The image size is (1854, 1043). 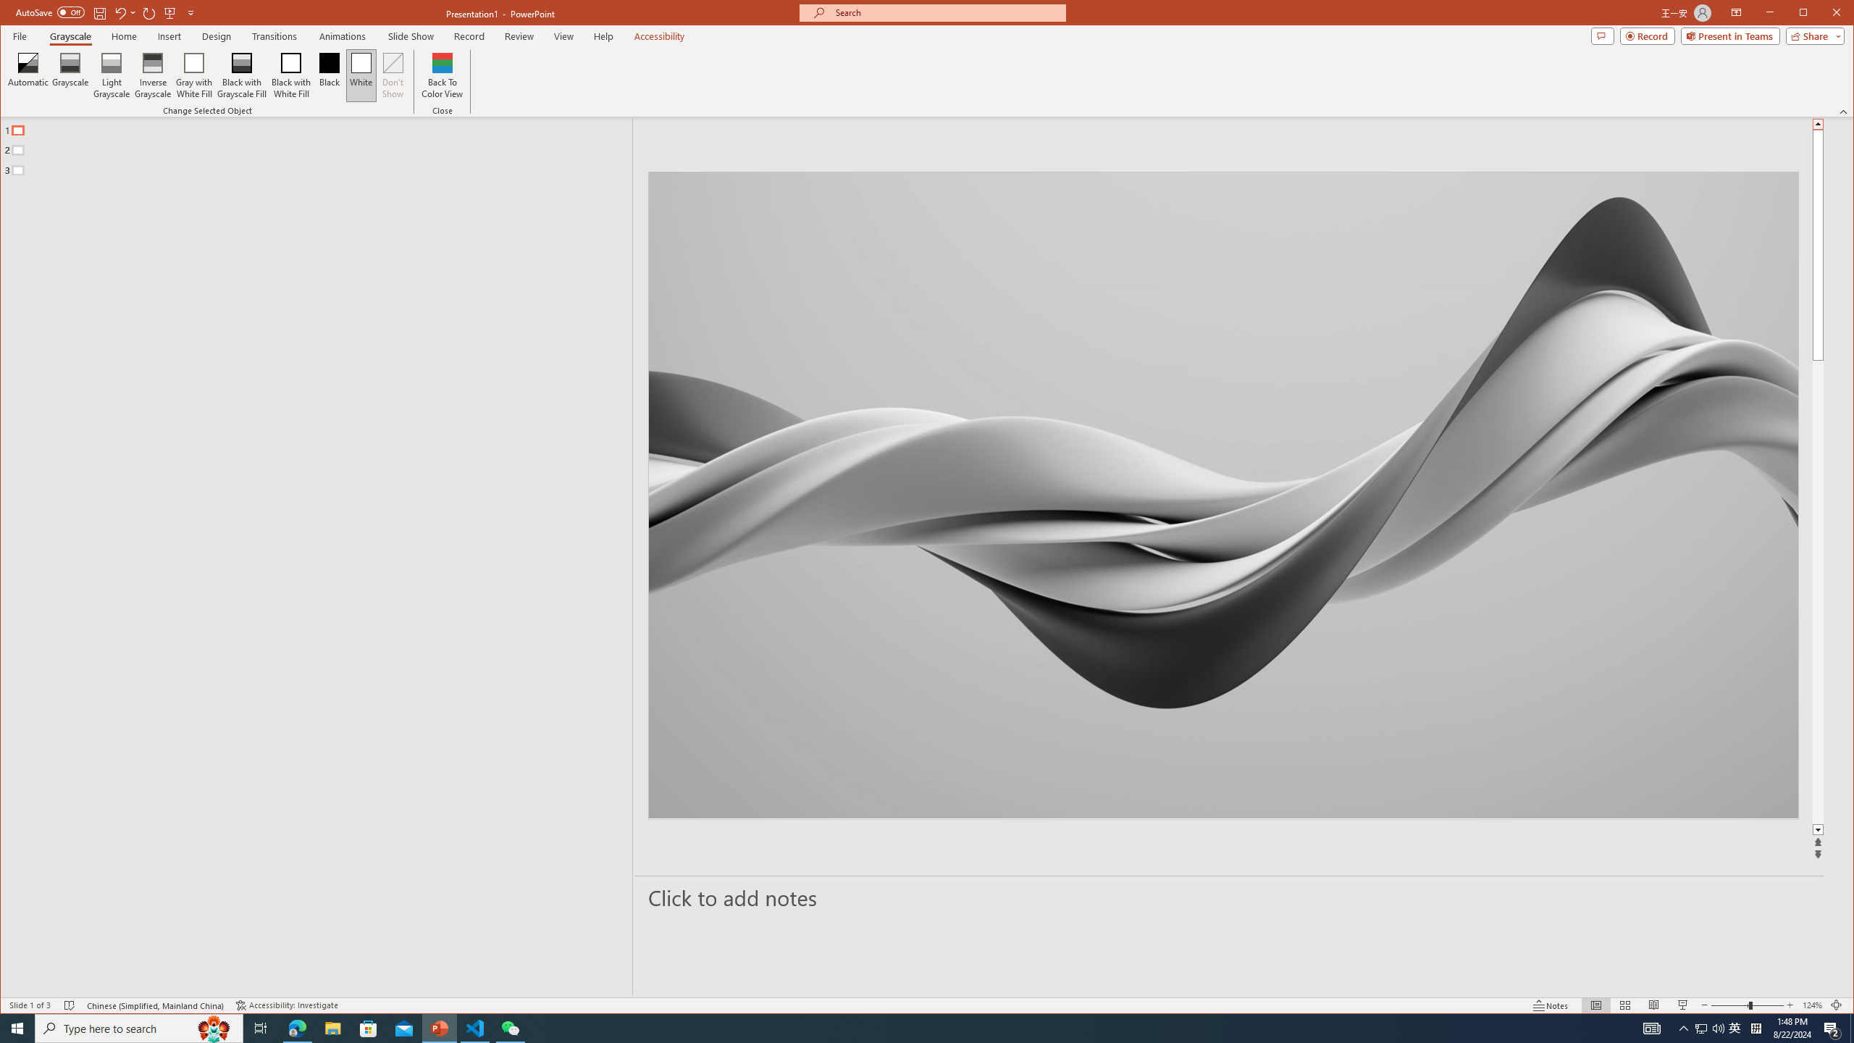 What do you see at coordinates (1840, 14) in the screenshot?
I see `Close` at bounding box center [1840, 14].